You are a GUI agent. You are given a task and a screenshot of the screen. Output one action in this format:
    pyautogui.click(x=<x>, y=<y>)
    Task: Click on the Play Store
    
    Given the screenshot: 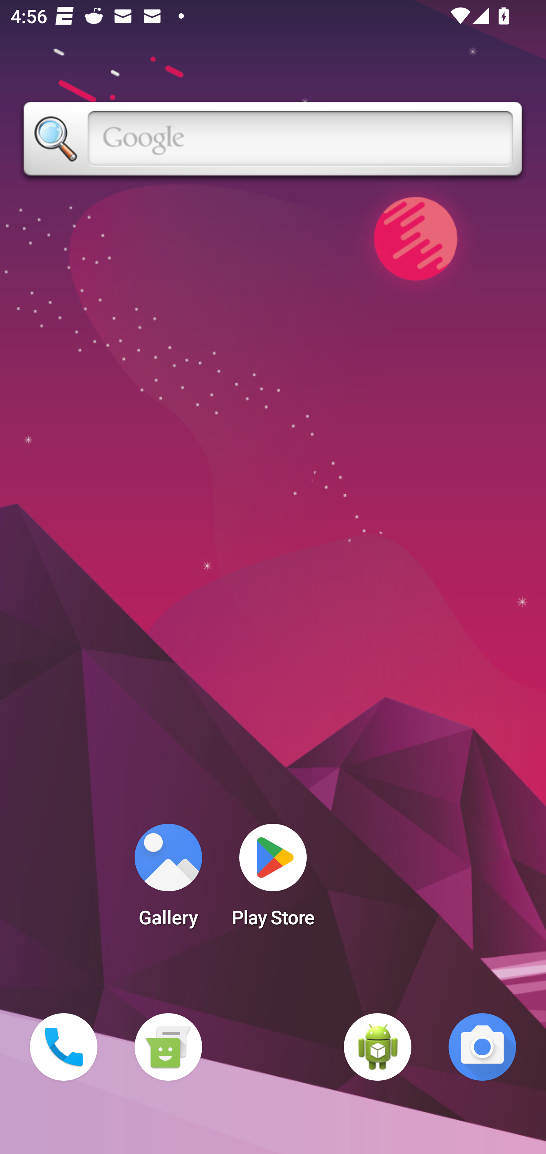 What is the action you would take?
    pyautogui.click(x=273, y=880)
    